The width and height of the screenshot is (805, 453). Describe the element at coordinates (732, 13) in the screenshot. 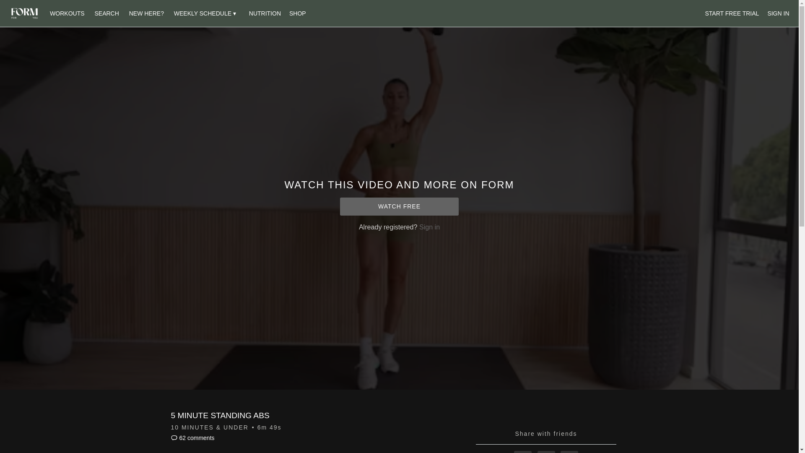

I see `START FREE TRIAL` at that location.